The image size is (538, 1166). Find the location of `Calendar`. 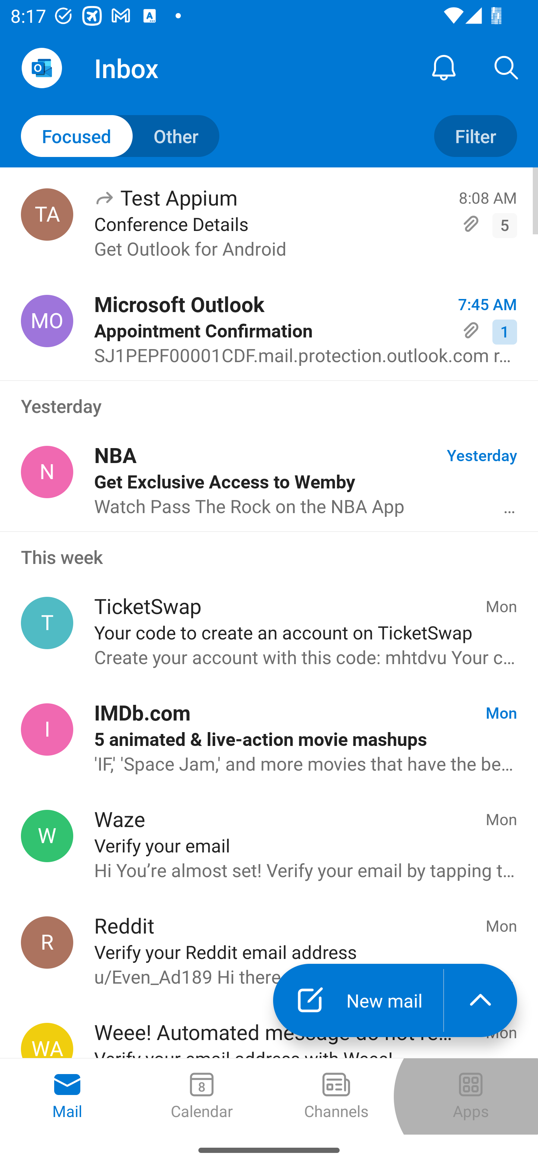

Calendar is located at coordinates (202, 1096).